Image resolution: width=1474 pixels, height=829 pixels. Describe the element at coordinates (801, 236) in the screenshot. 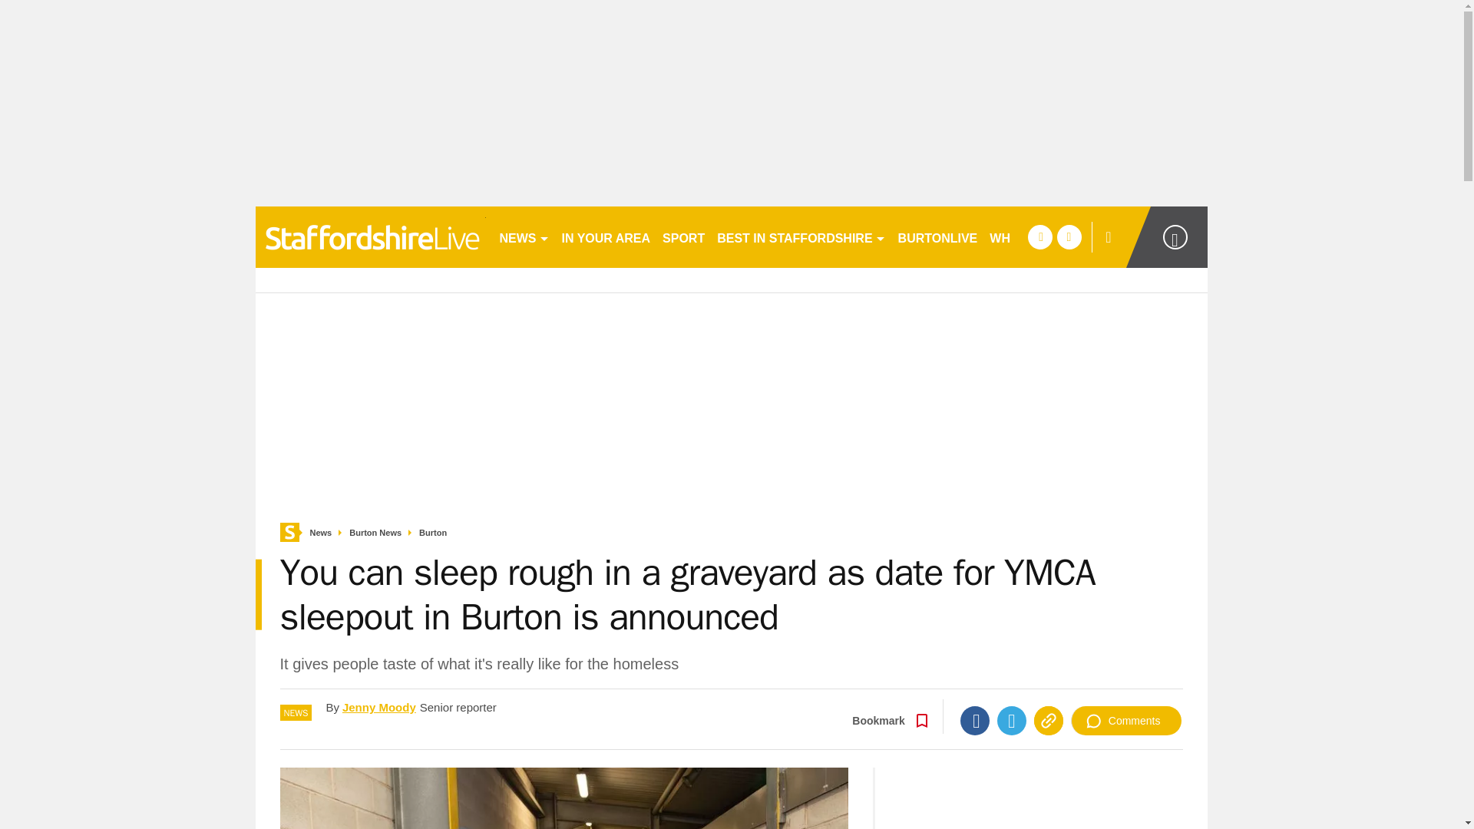

I see `BEST IN STAFFORDSHIRE` at that location.